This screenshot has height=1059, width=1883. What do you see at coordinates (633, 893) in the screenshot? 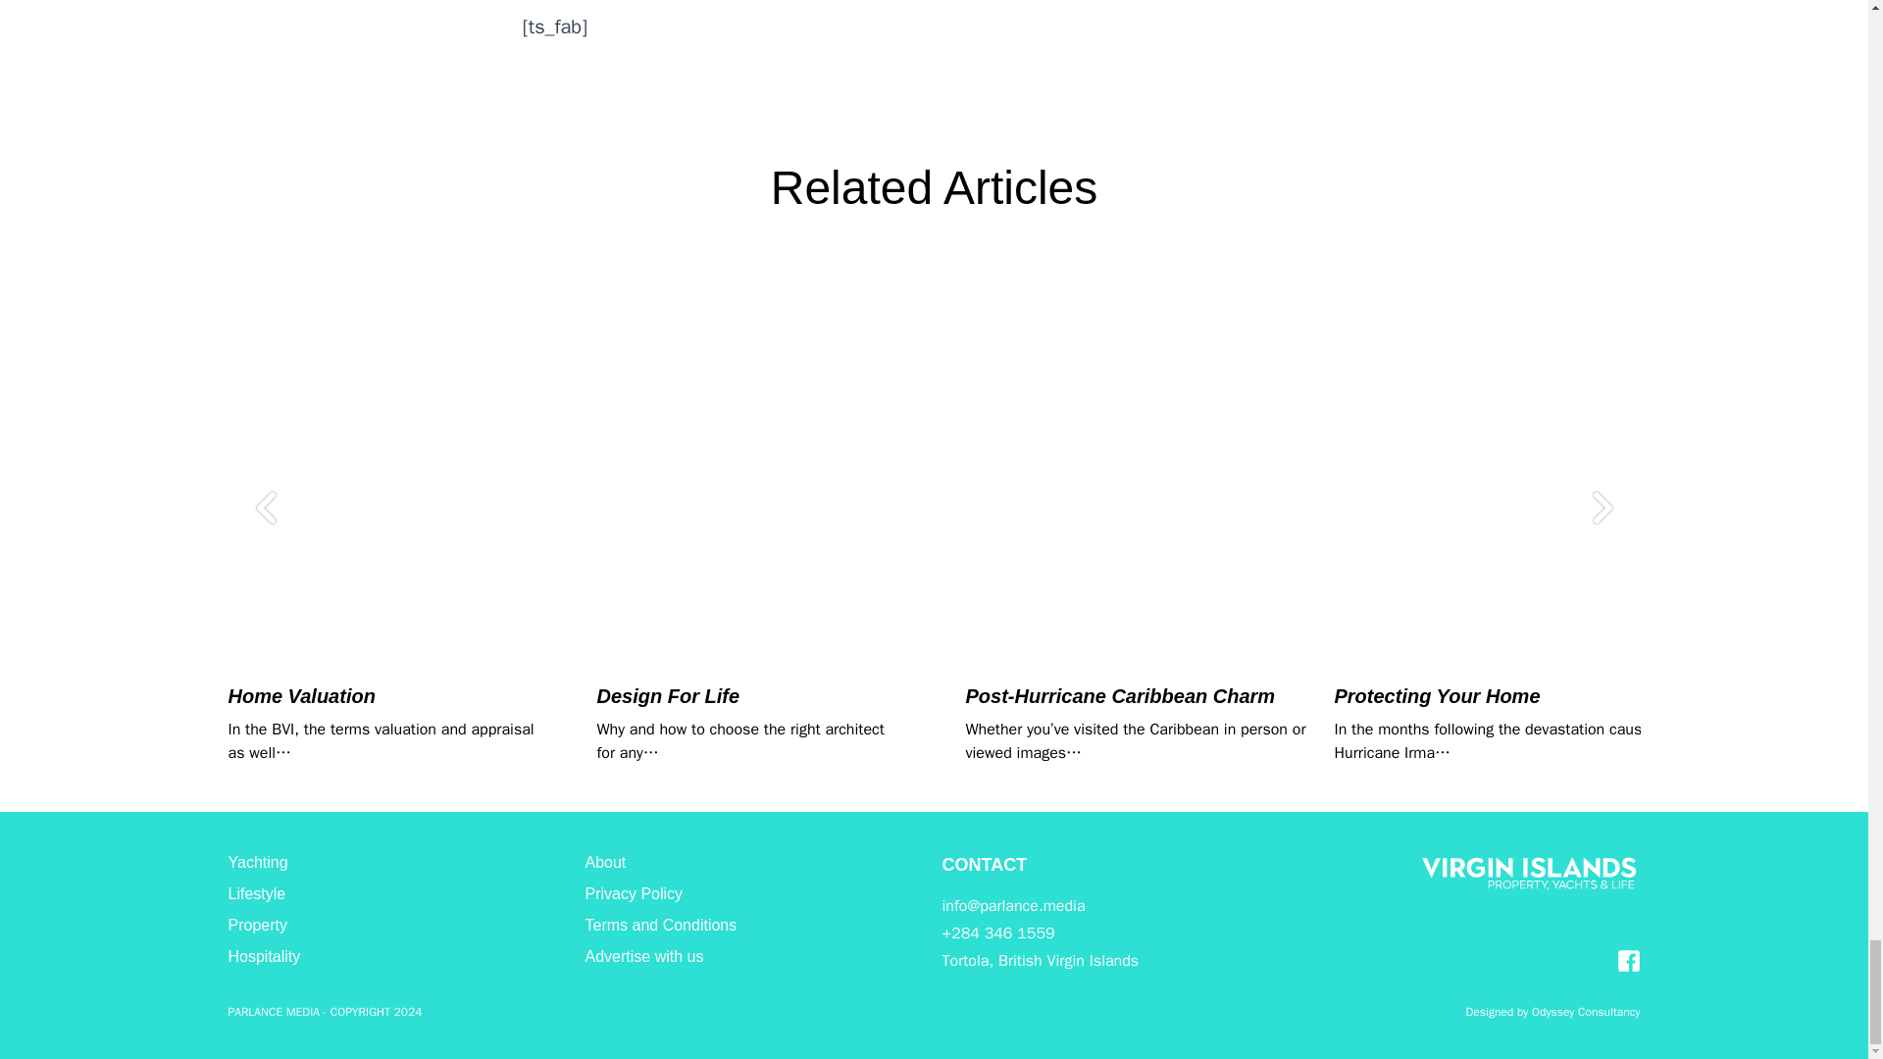
I see `Privacy Policy` at bounding box center [633, 893].